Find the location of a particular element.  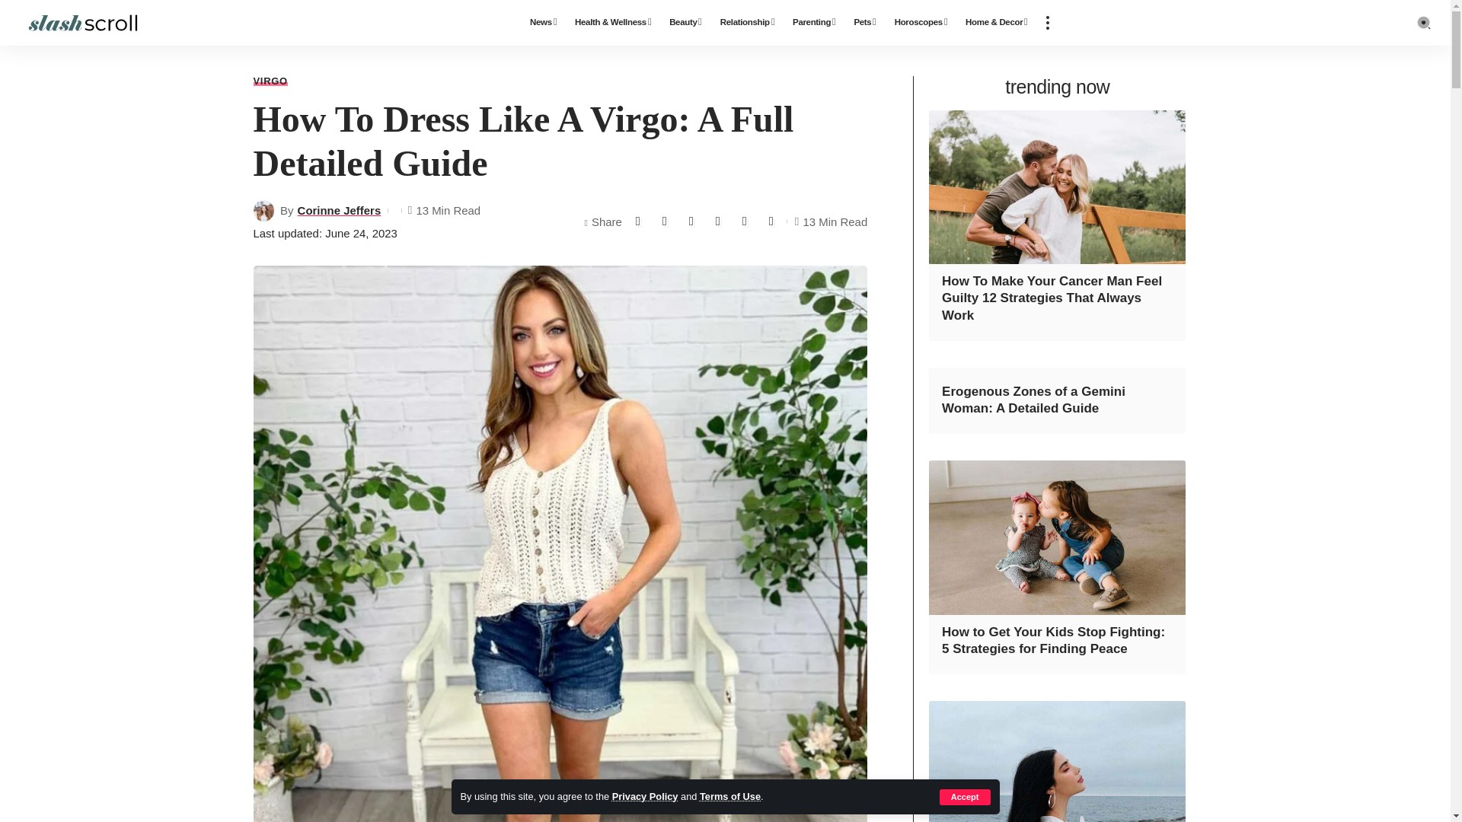

Beauty is located at coordinates (685, 23).